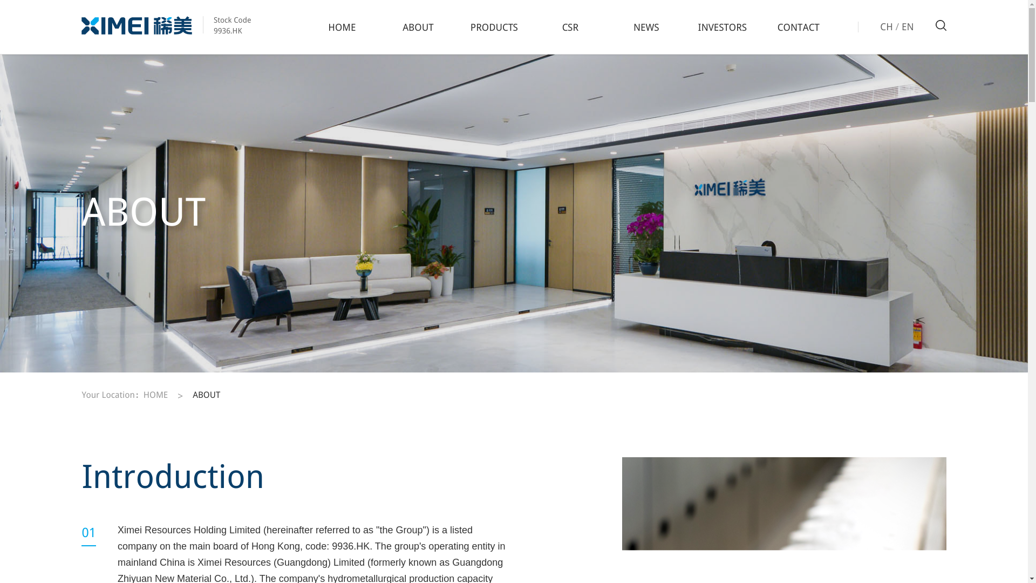  Describe the element at coordinates (494, 27) in the screenshot. I see `PRODUCTS` at that location.